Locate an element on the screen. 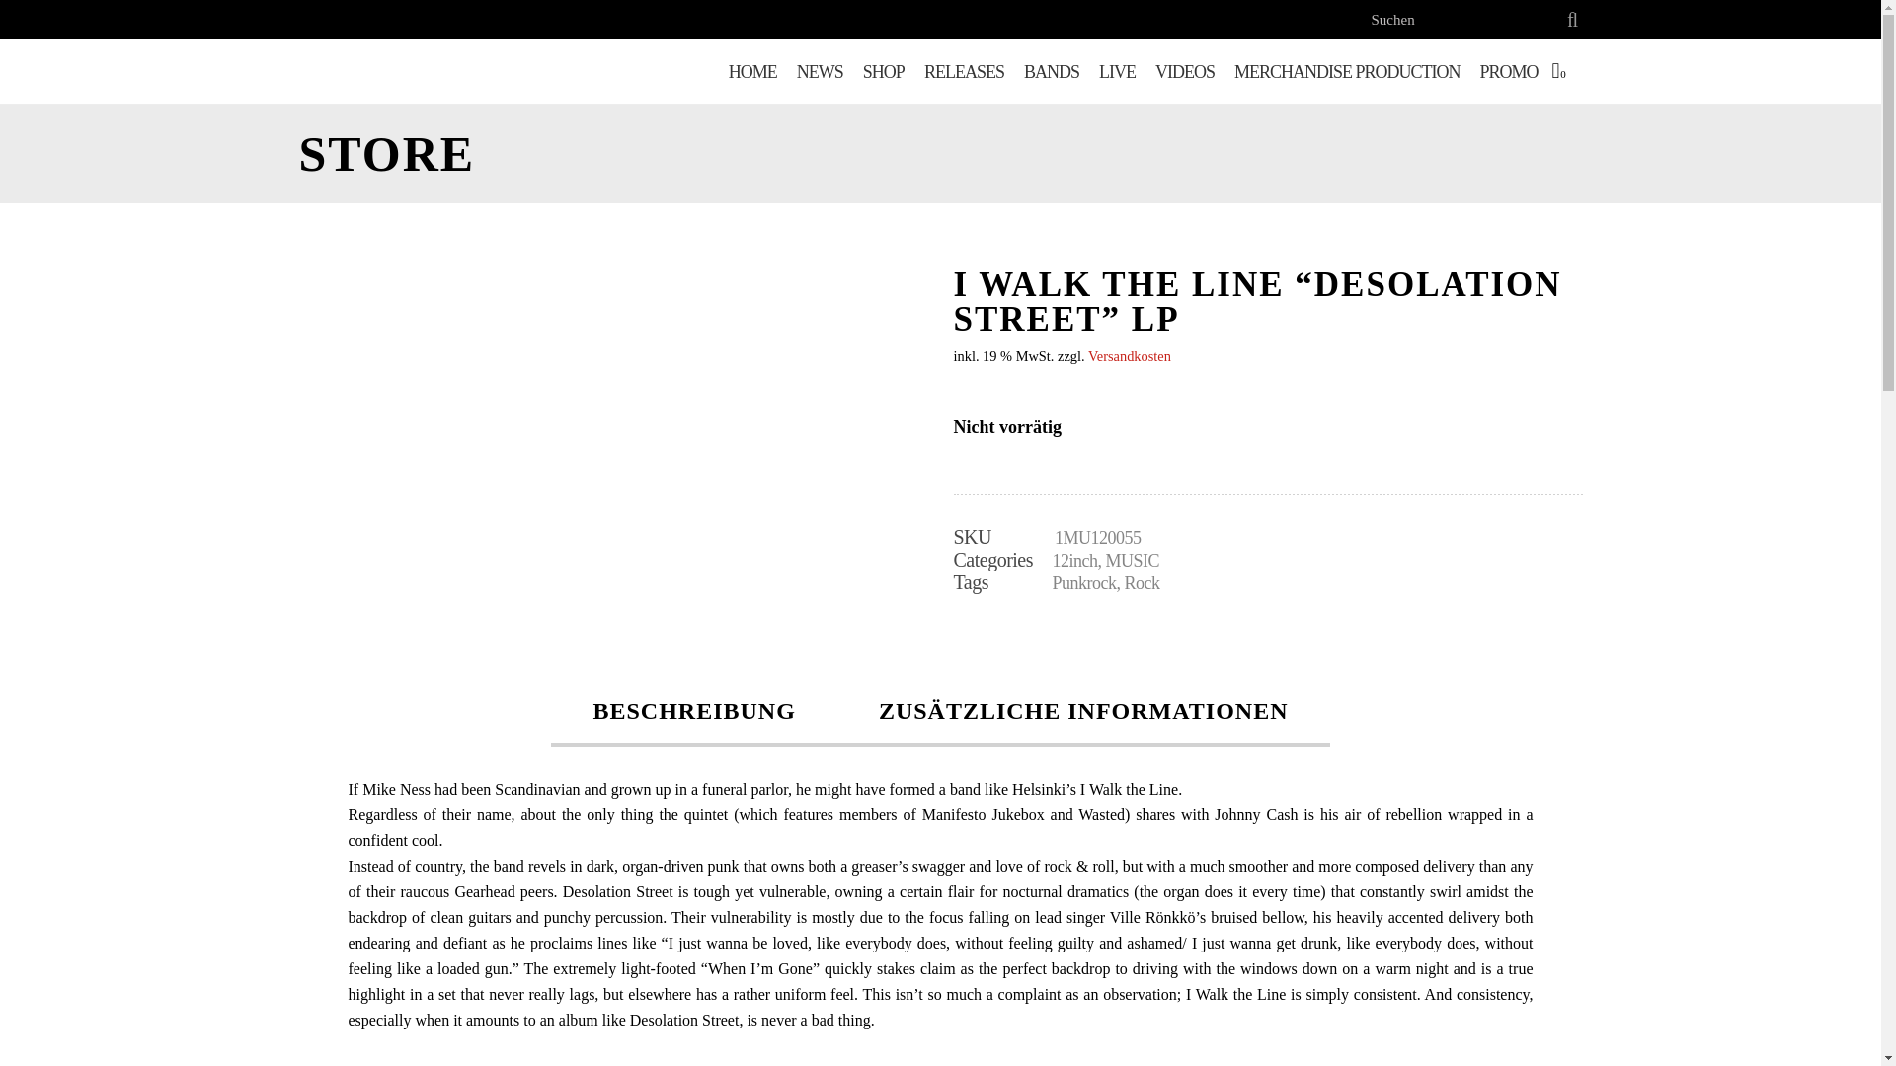 The height and width of the screenshot is (1066, 1896). 12inch is located at coordinates (1074, 561).